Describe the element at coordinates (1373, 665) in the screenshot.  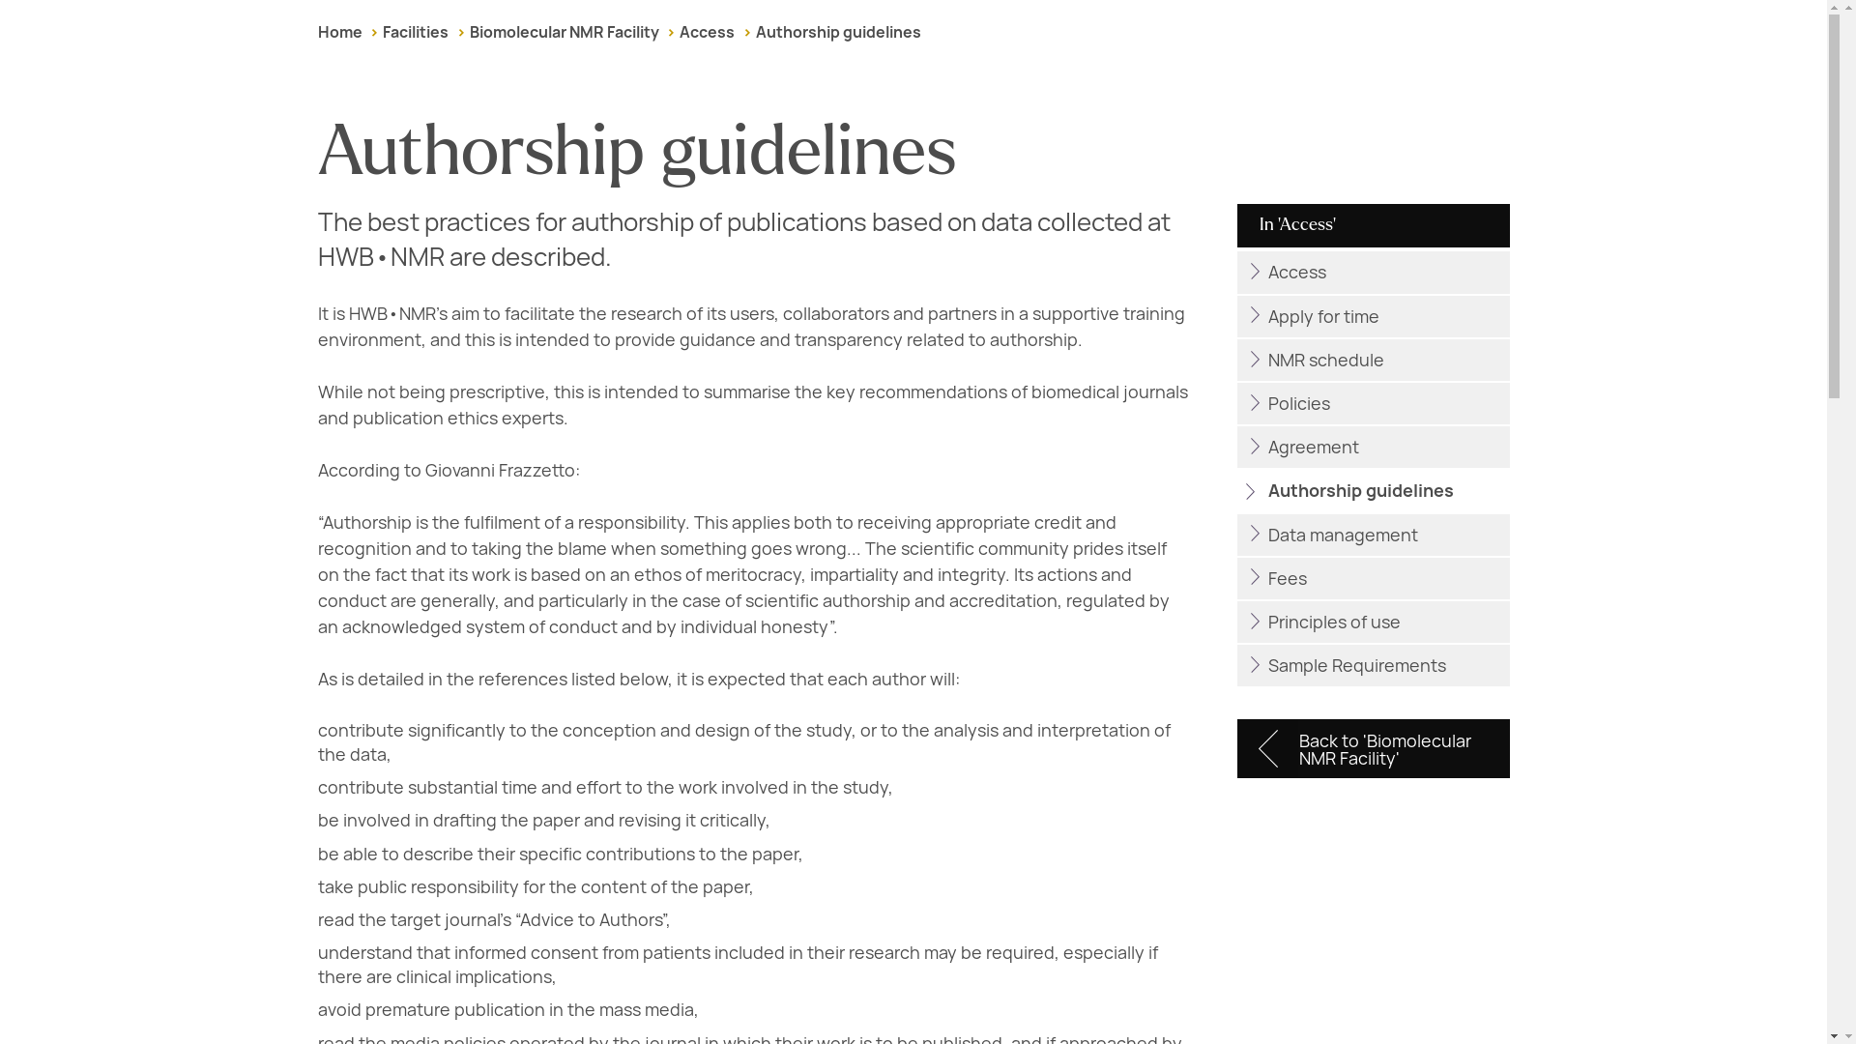
I see `Sample Requirements` at that location.